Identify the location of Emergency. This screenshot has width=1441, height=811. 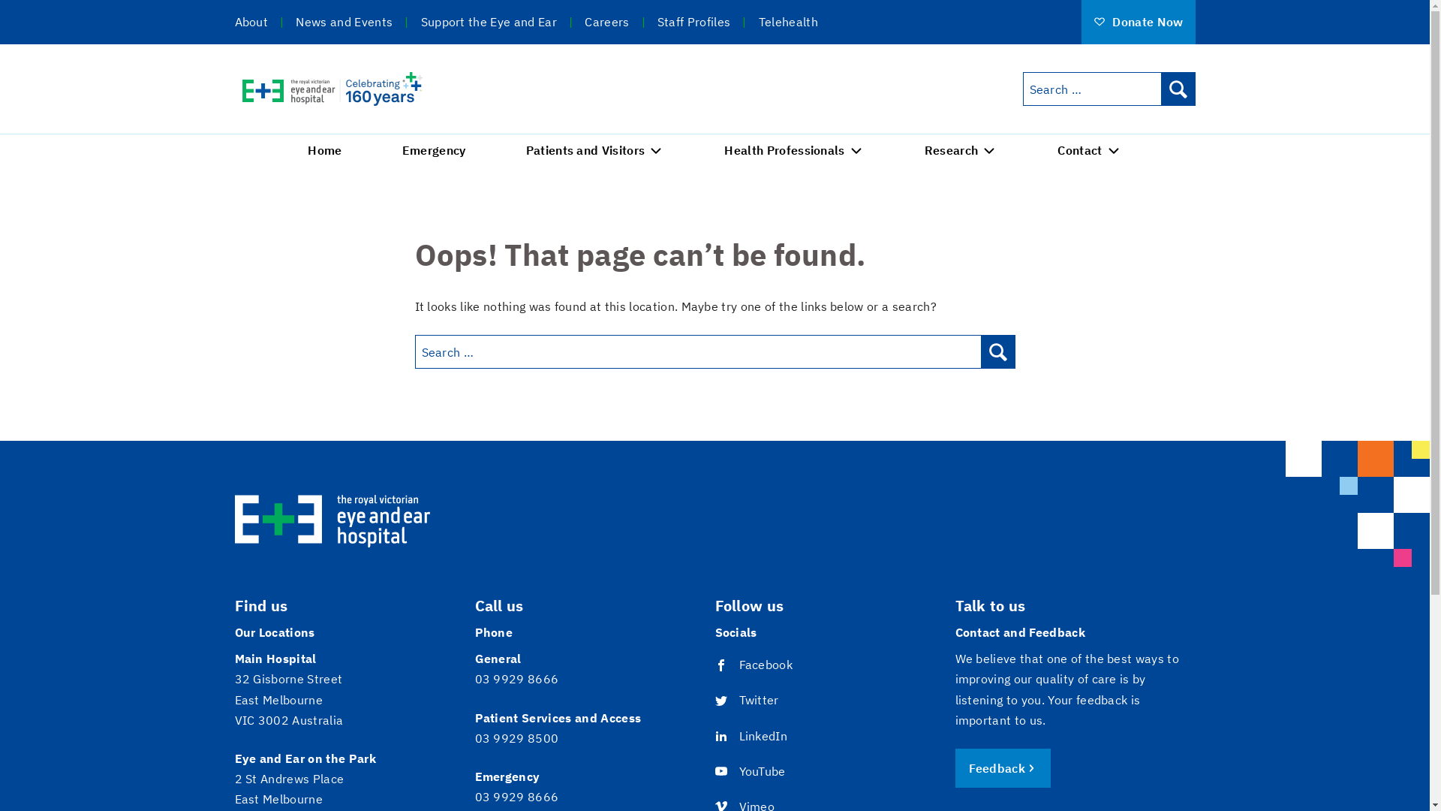
(434, 151).